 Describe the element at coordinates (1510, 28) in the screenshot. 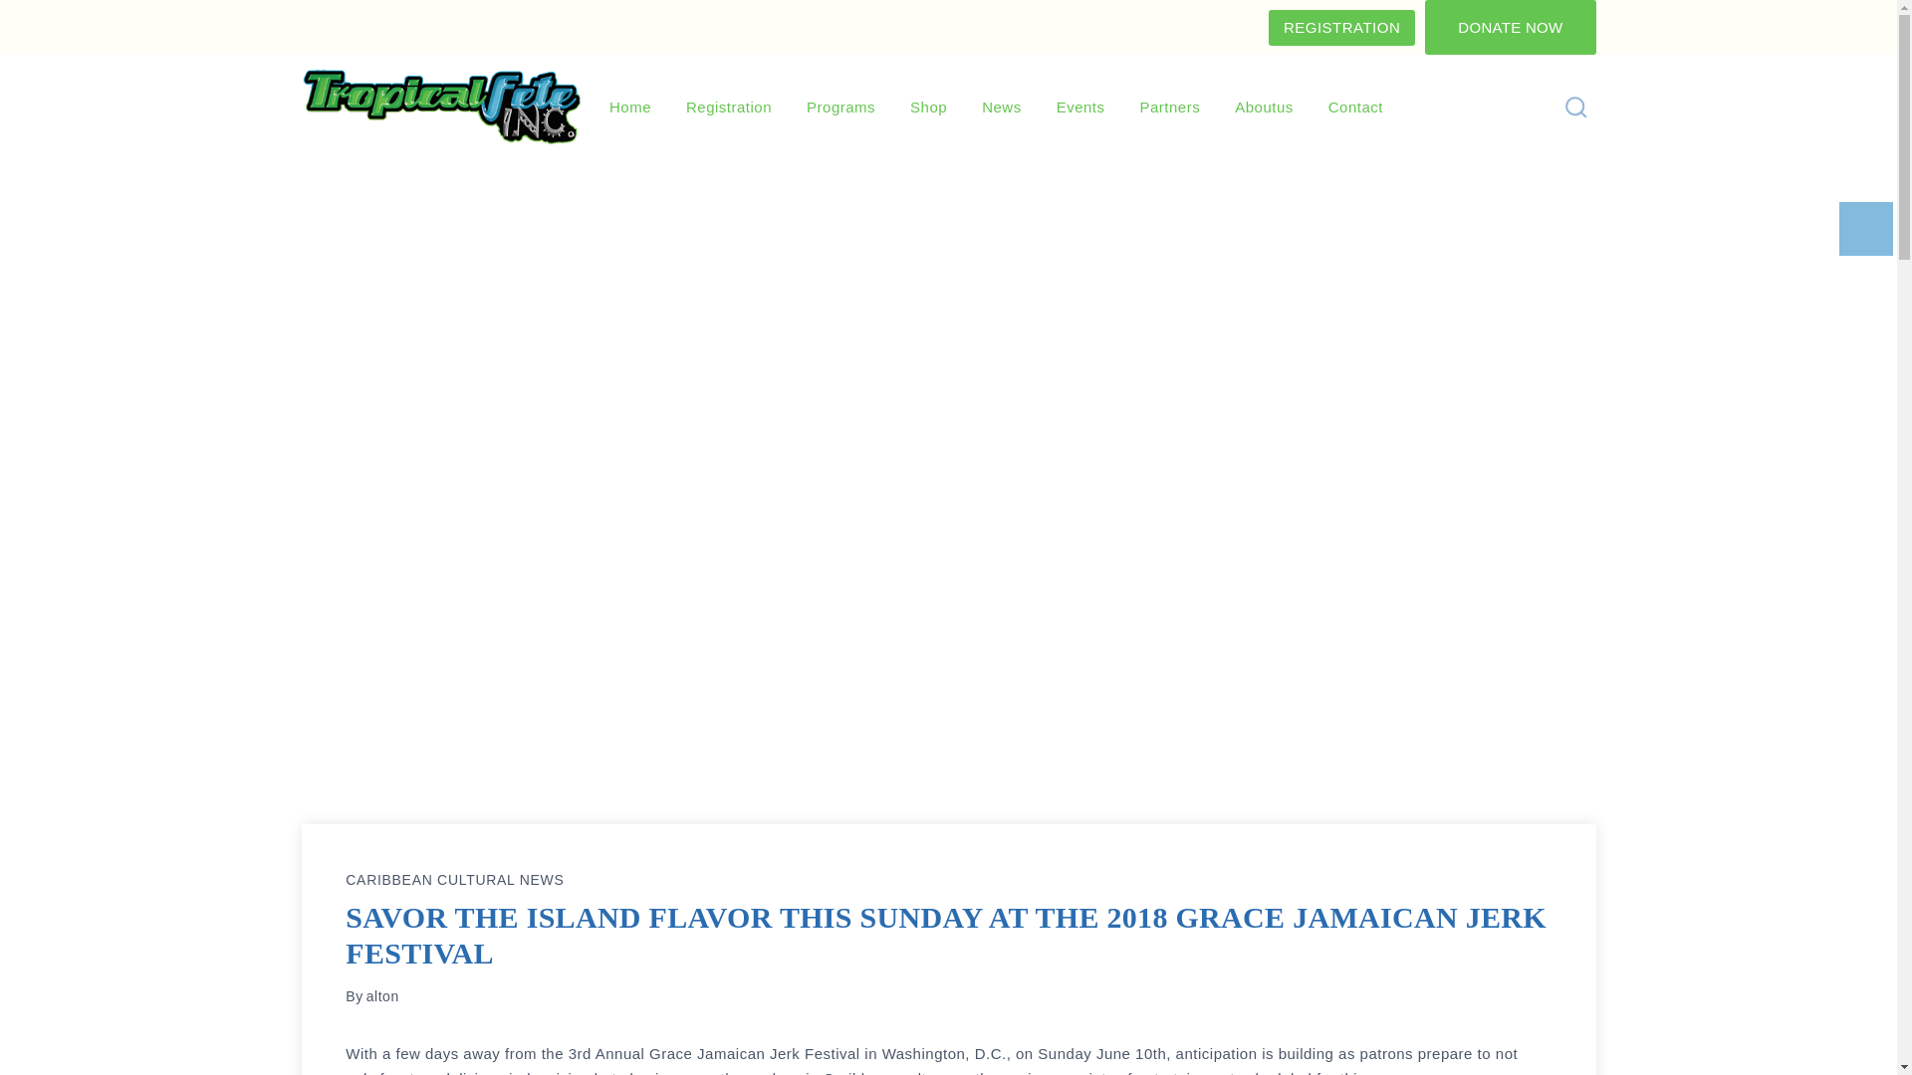

I see `DONATE NOW` at that location.